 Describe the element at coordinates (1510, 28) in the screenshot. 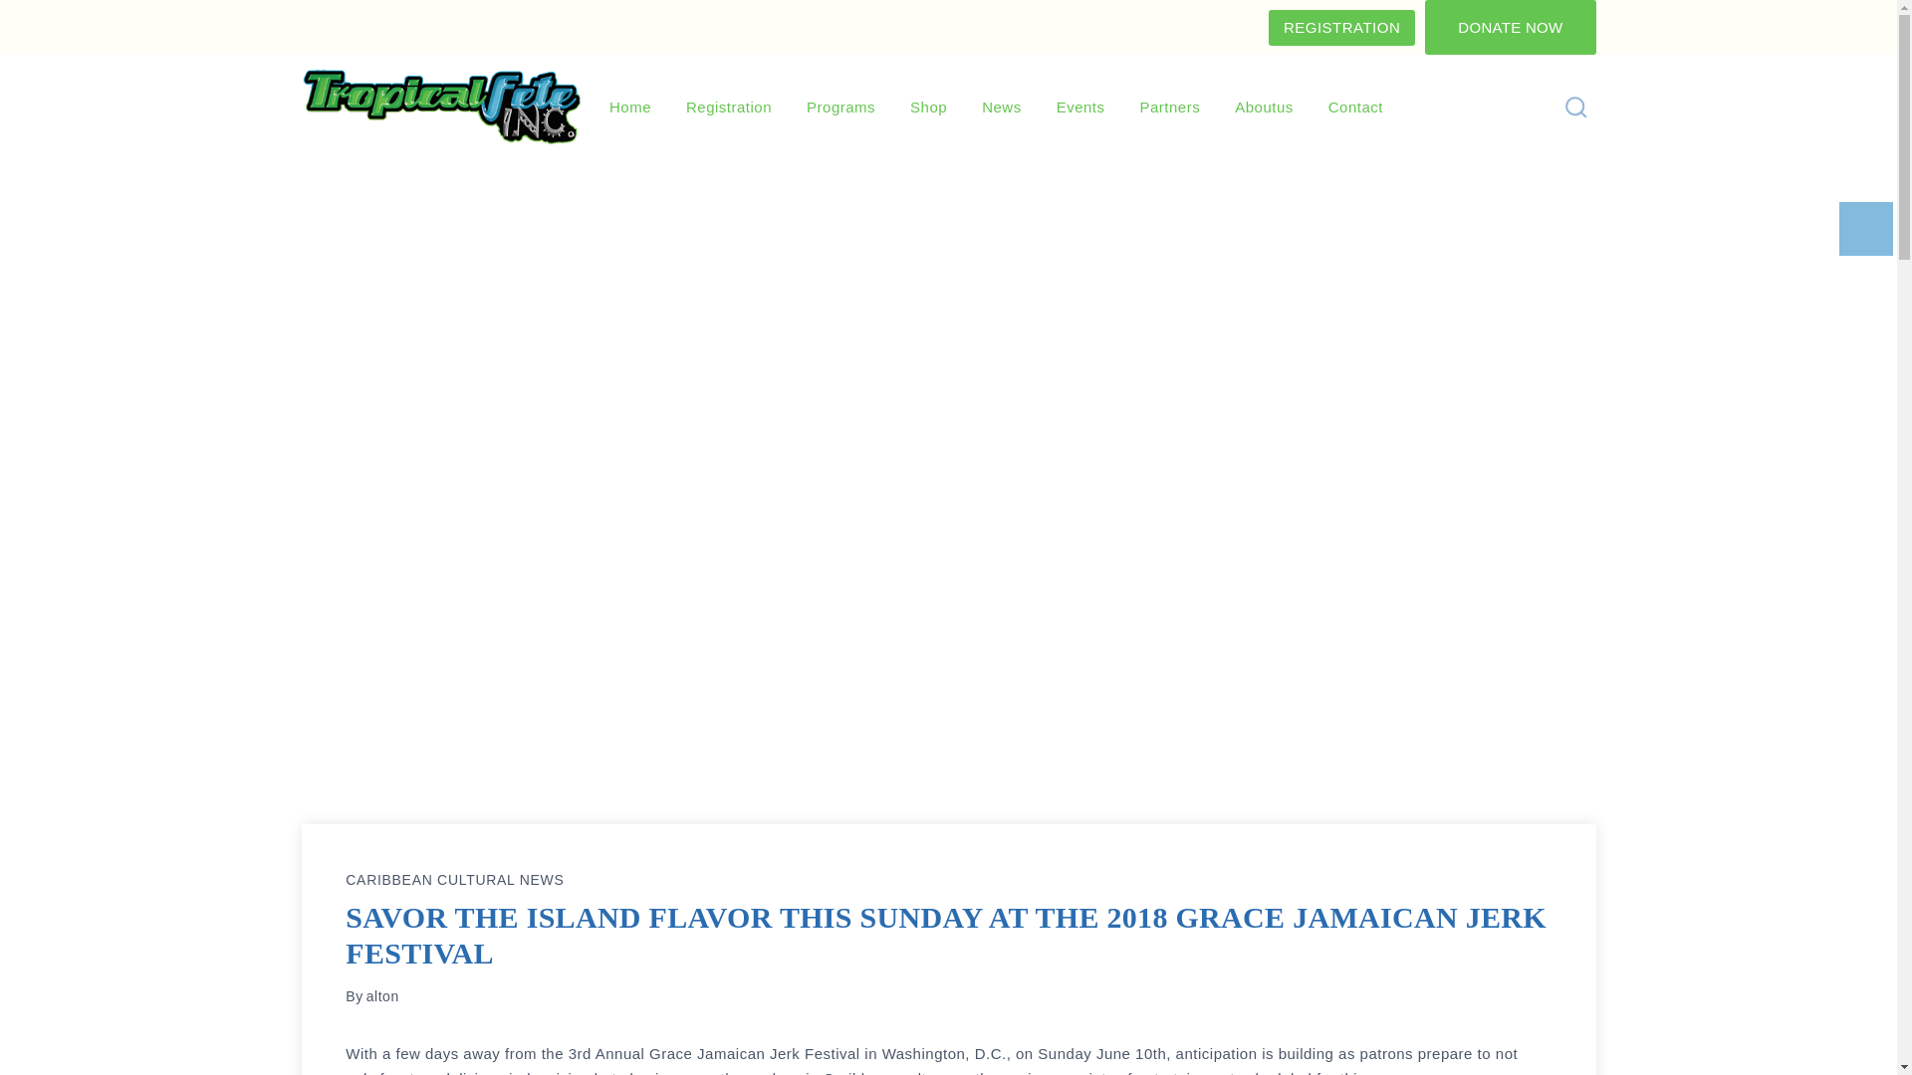

I see `DONATE NOW` at that location.